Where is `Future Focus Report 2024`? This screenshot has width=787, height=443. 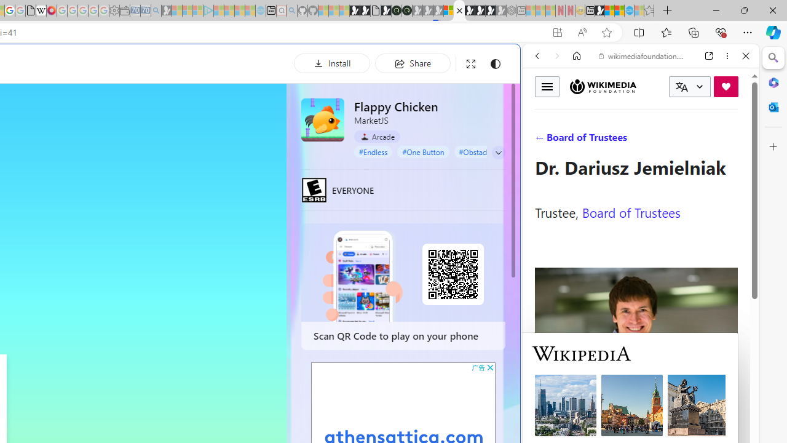 Future Focus Report 2024 is located at coordinates (407, 11).